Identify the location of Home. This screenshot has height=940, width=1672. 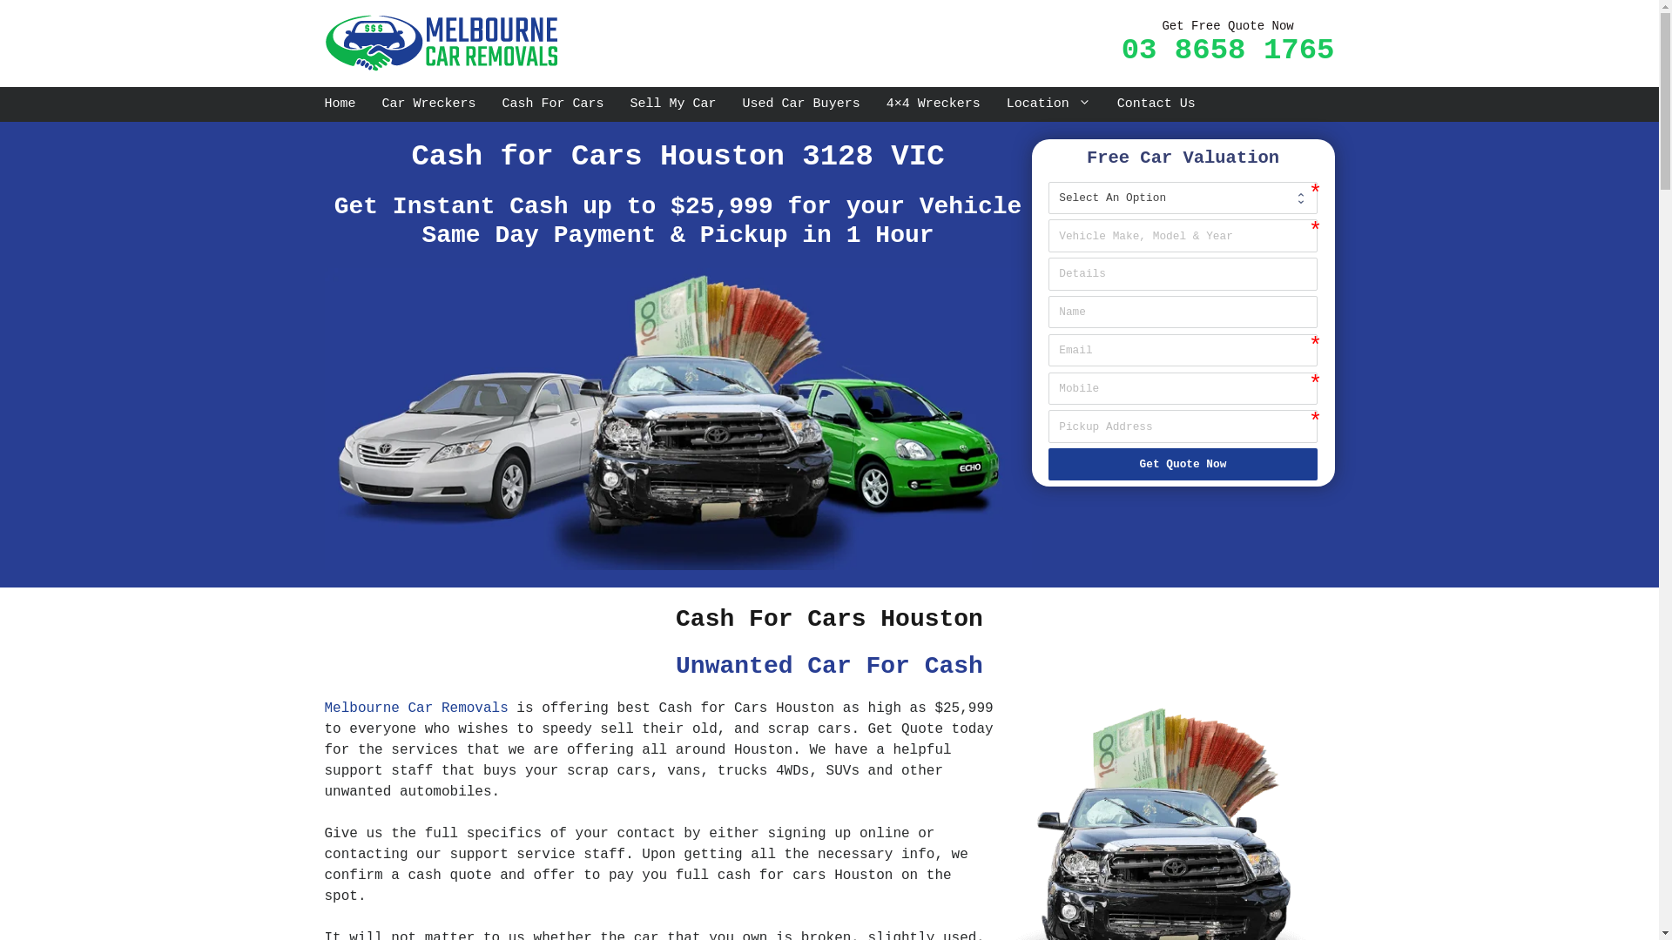
(340, 104).